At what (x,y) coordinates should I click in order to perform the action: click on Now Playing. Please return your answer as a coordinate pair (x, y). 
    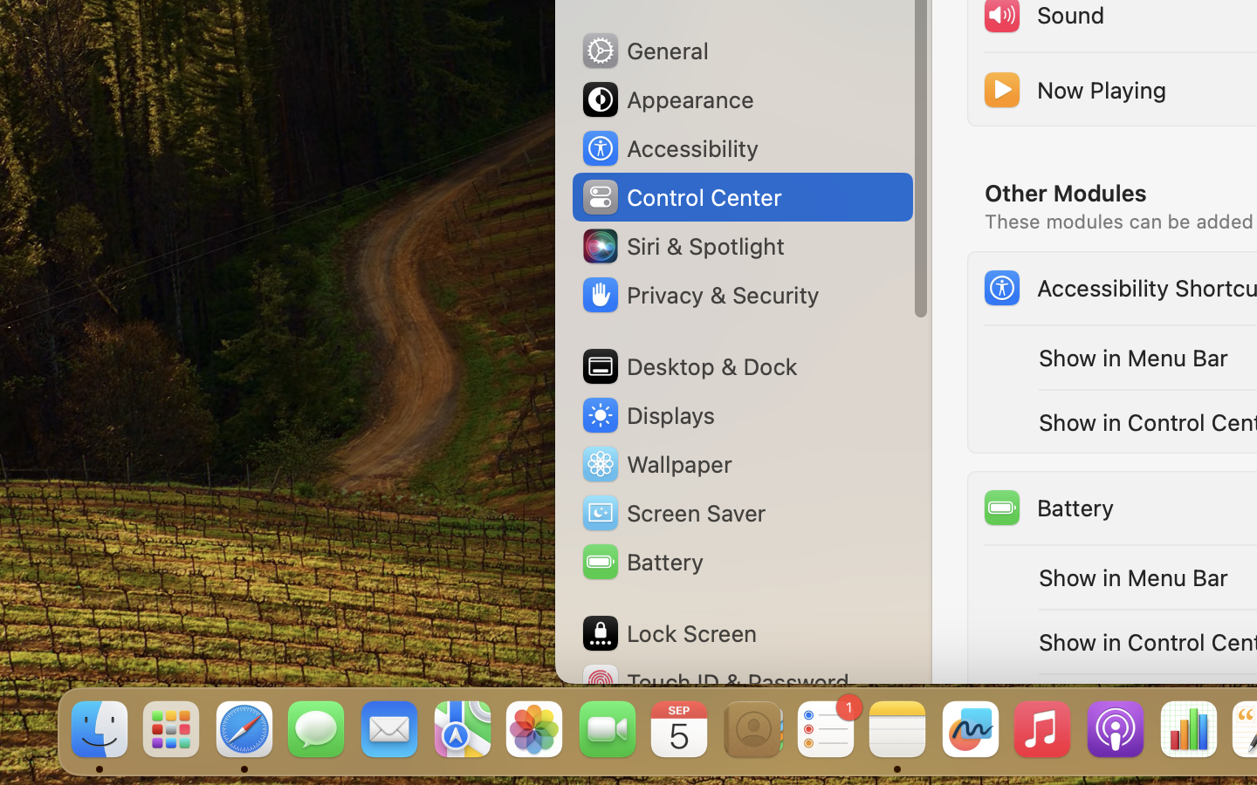
    Looking at the image, I should click on (1074, 89).